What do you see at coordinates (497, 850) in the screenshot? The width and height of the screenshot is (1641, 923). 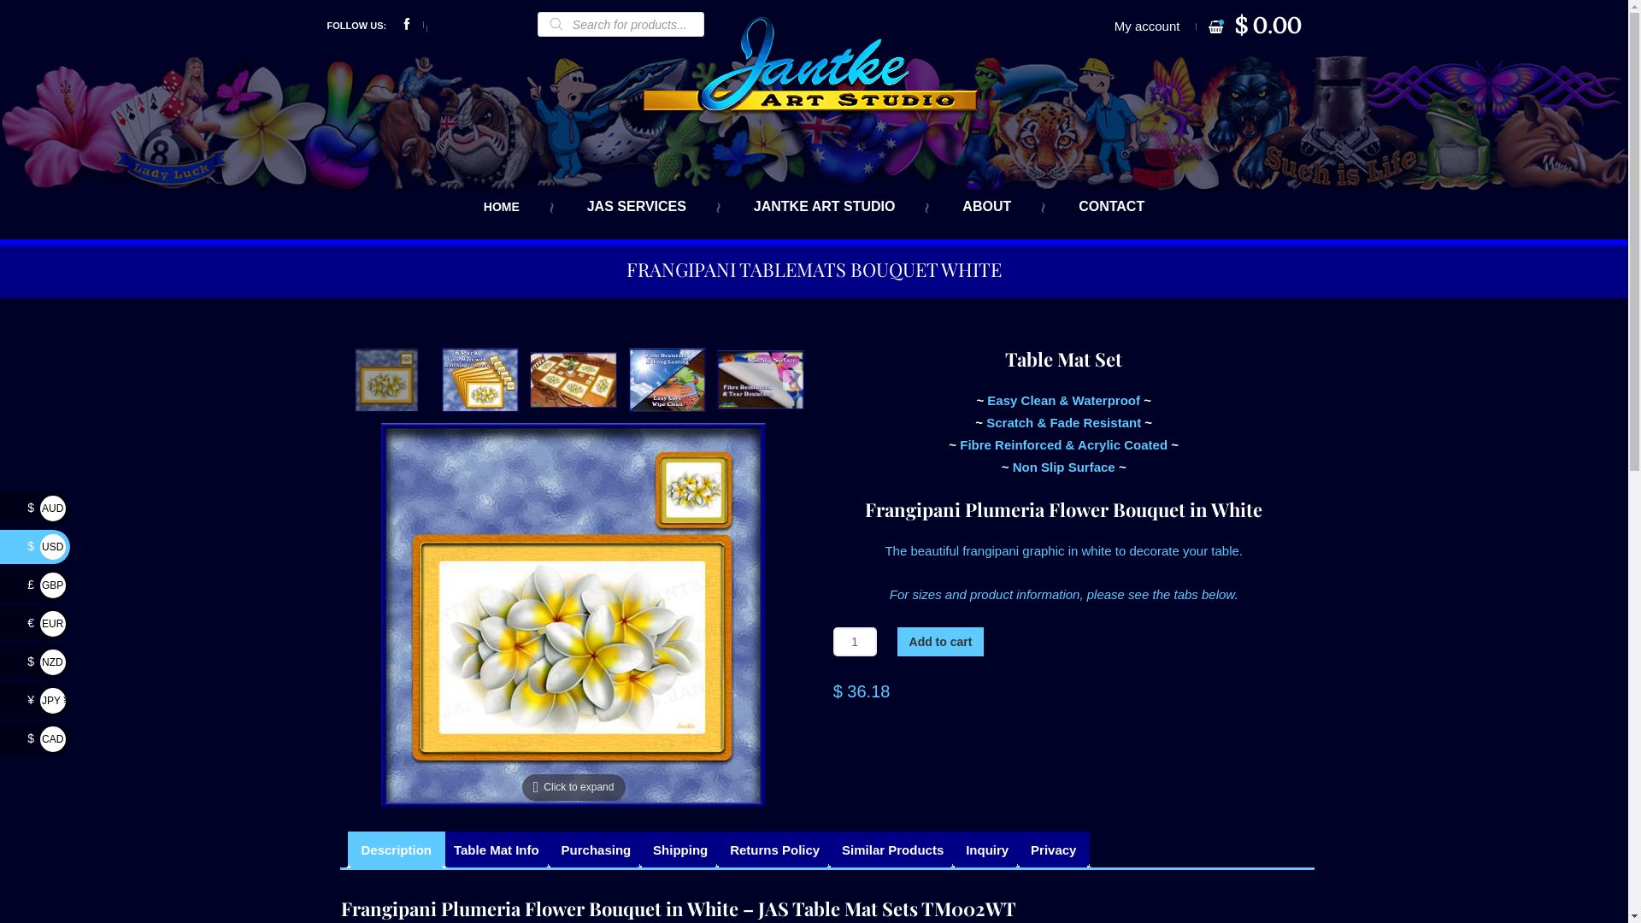 I see `Table Mat Info` at bounding box center [497, 850].